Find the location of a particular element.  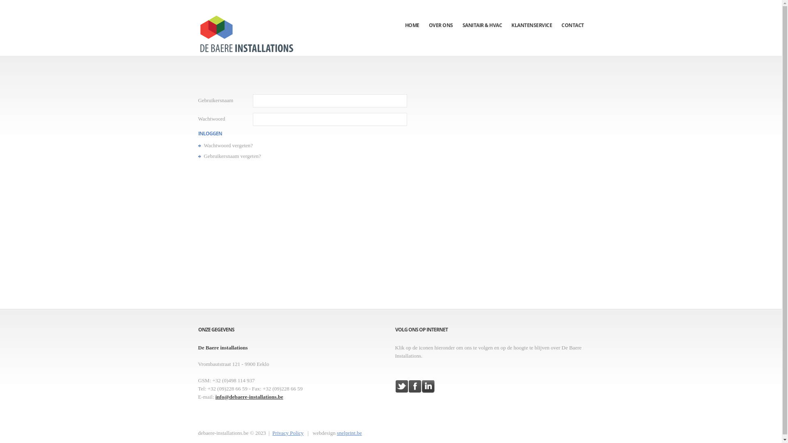

OVER ONS is located at coordinates (441, 14).